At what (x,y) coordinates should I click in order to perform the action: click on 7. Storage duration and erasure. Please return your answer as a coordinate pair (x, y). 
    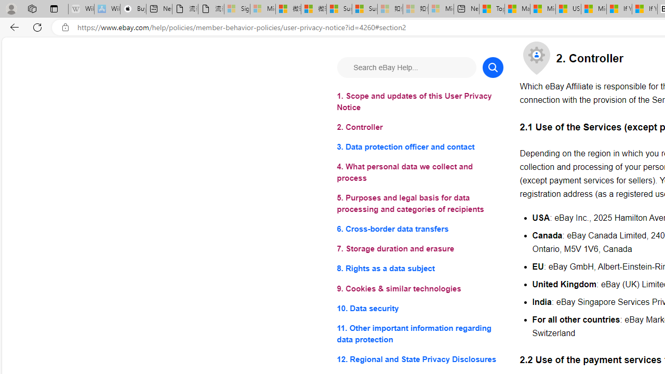
    Looking at the image, I should click on (420, 249).